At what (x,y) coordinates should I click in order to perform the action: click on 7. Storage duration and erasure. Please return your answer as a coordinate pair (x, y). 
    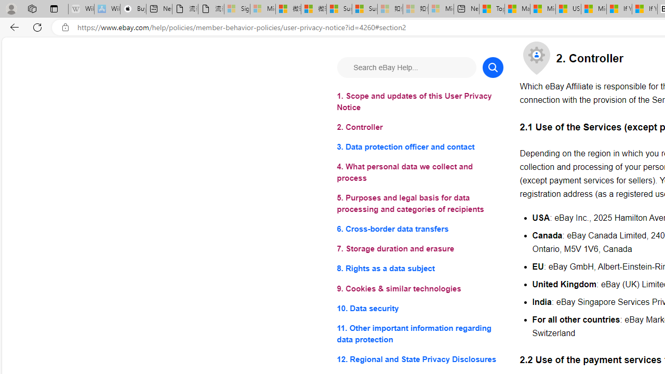
    Looking at the image, I should click on (420, 249).